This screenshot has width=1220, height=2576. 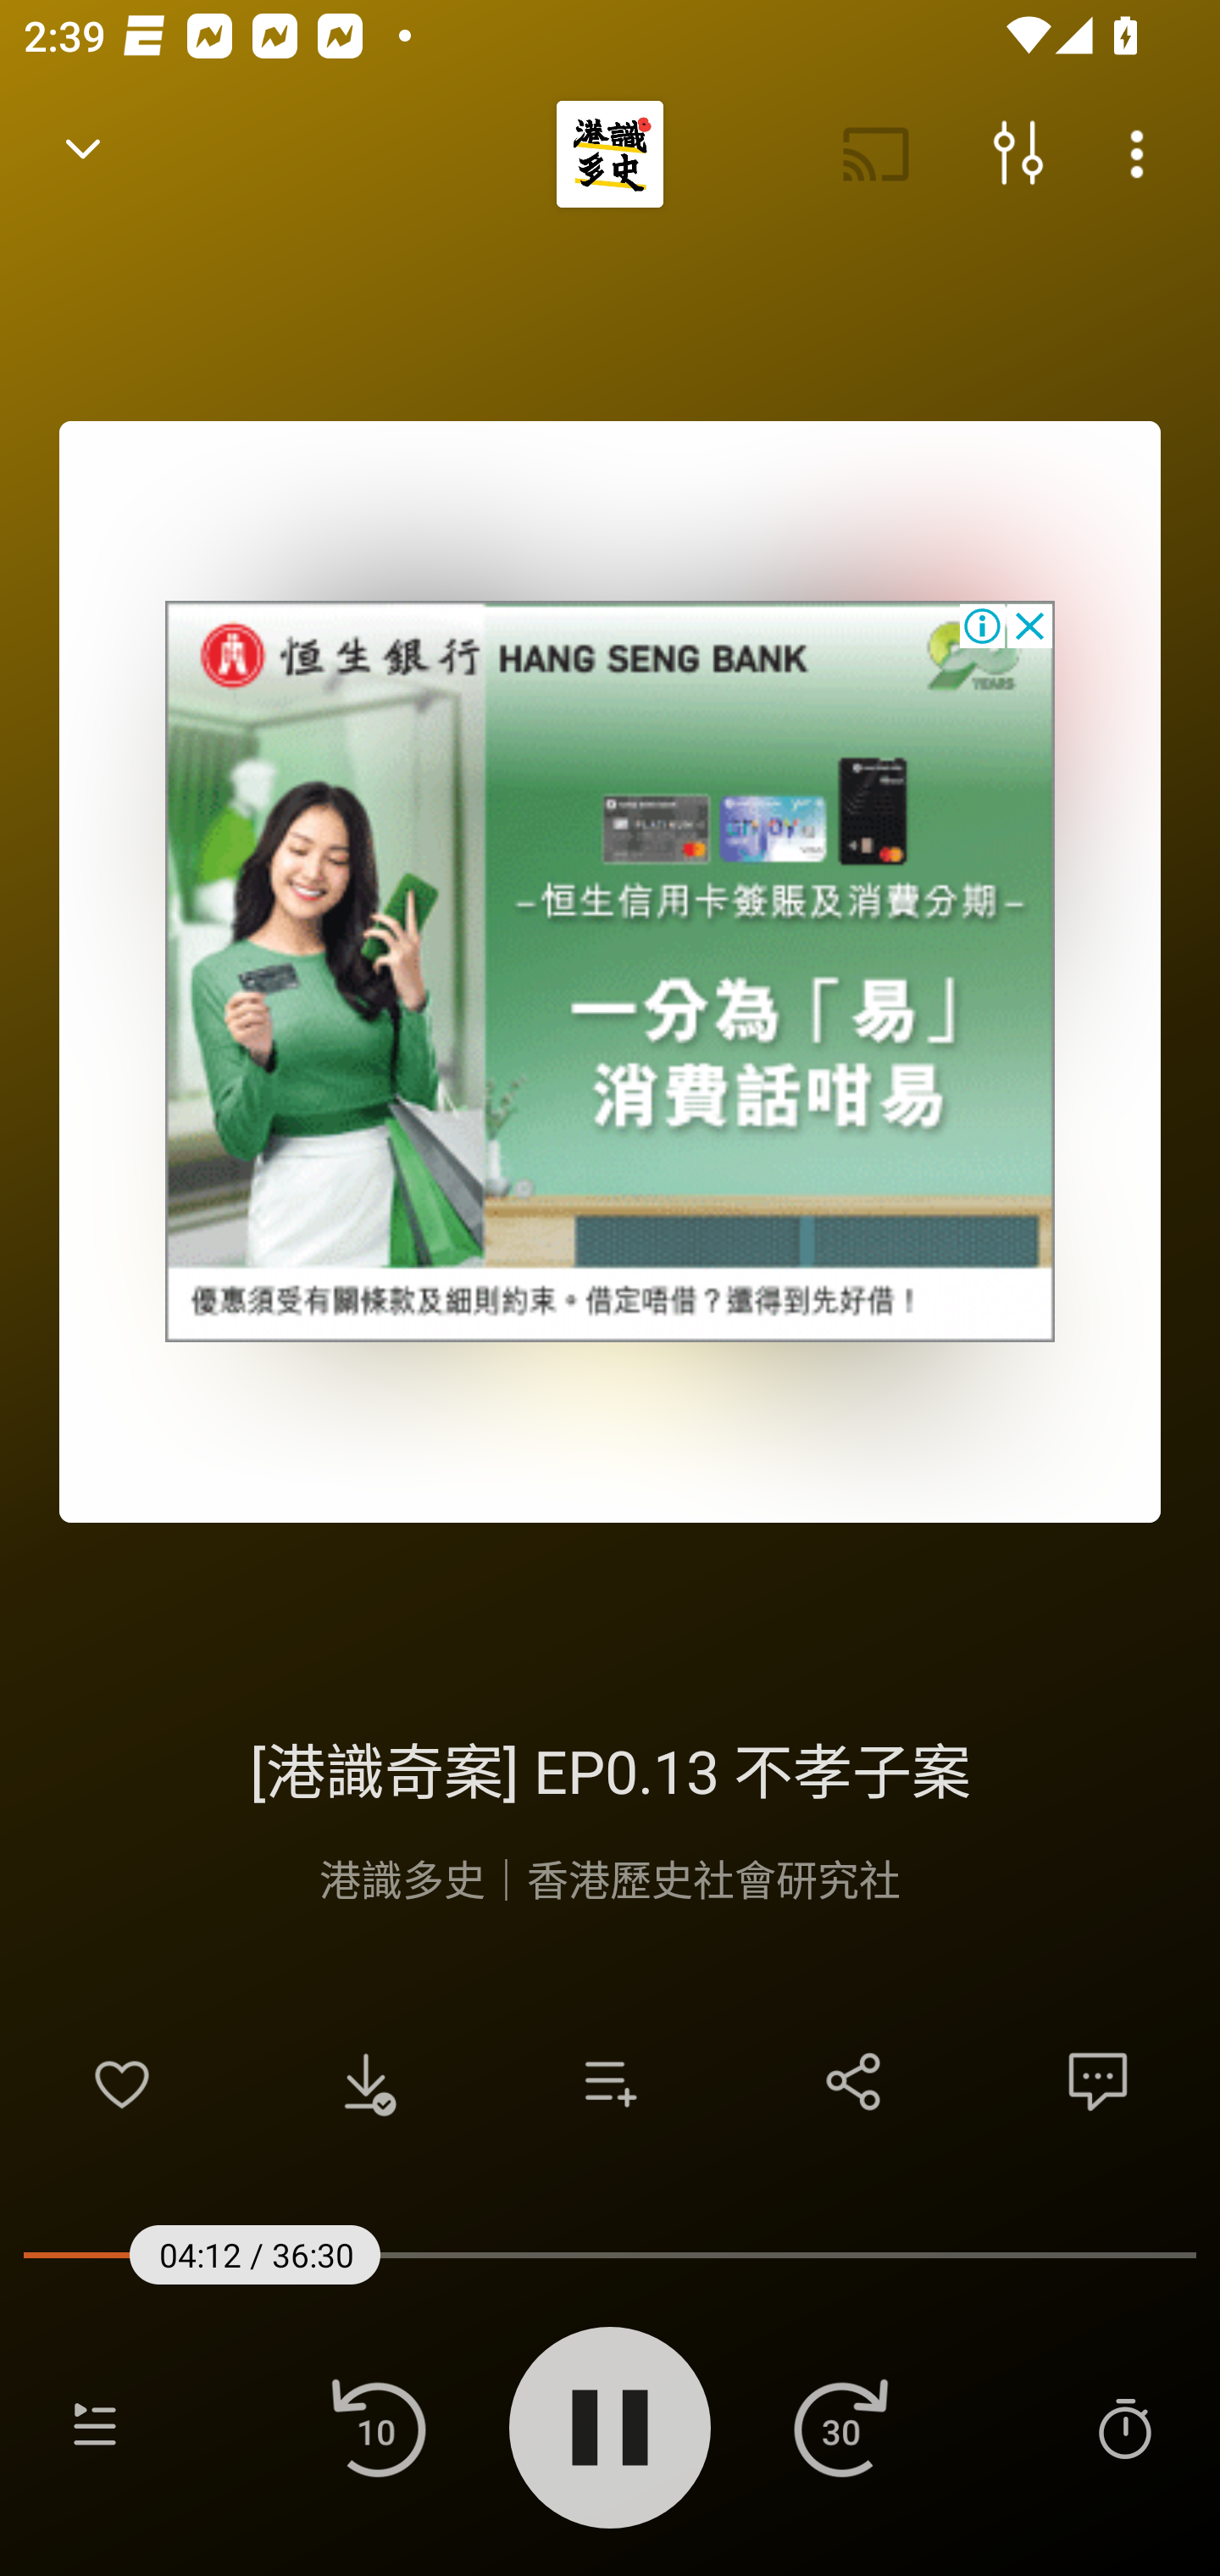 I want to click on Comments, so click(x=1098, y=2081).